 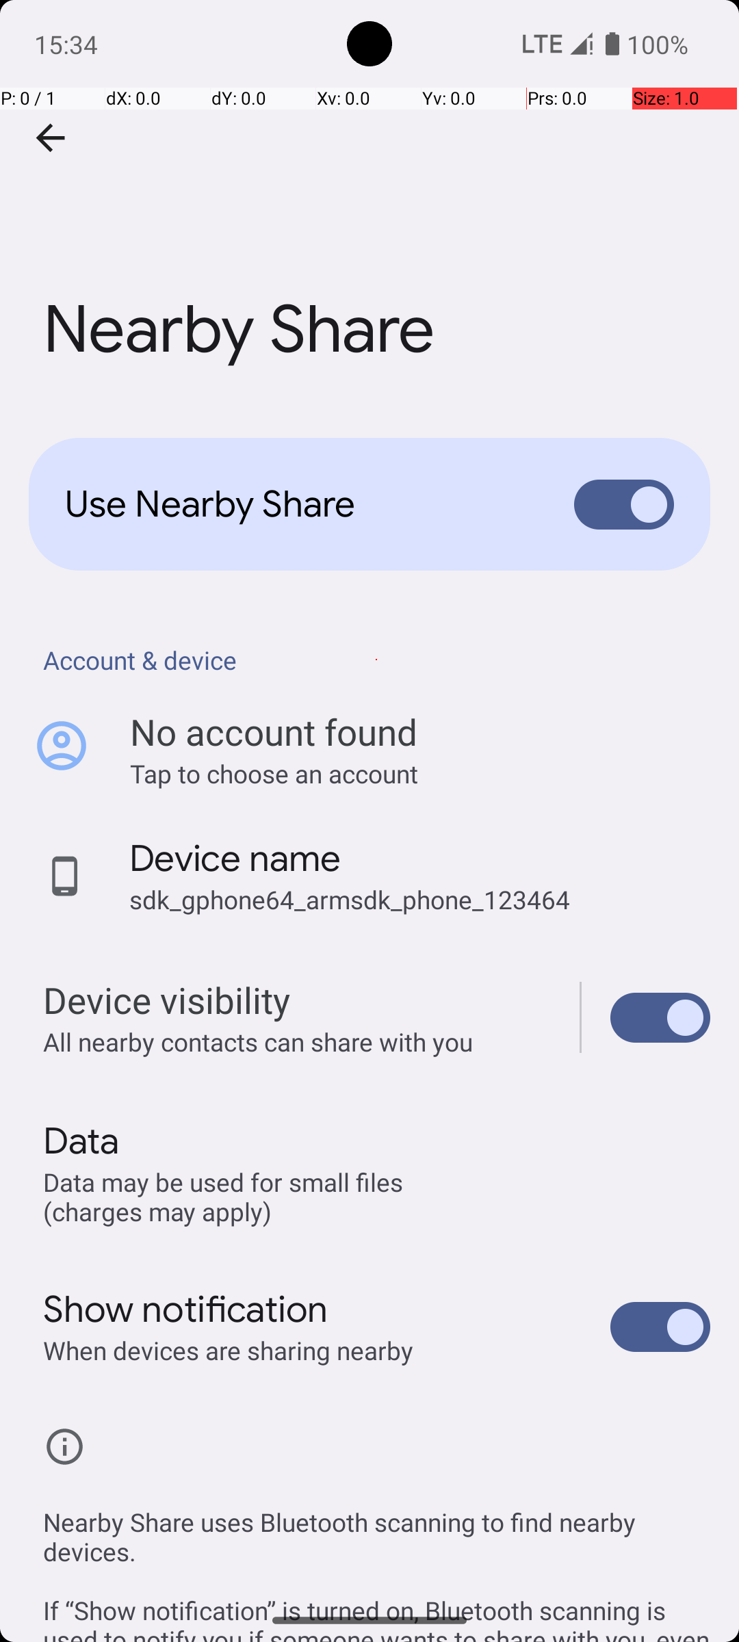 I want to click on Nearby Share uses Bluetooth scanning to find nearby devices. 

If “Show notification” is turned on, Bluetooth scanning is used to notify you if someone wants to share with you, even when Nearby Share is turned off., so click(x=376, y=1559).